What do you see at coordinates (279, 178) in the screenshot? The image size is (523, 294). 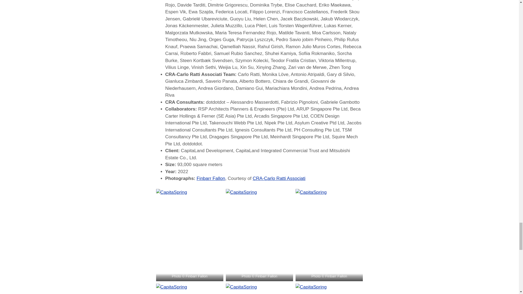 I see `CRA-Carlo Ratti Associati` at bounding box center [279, 178].